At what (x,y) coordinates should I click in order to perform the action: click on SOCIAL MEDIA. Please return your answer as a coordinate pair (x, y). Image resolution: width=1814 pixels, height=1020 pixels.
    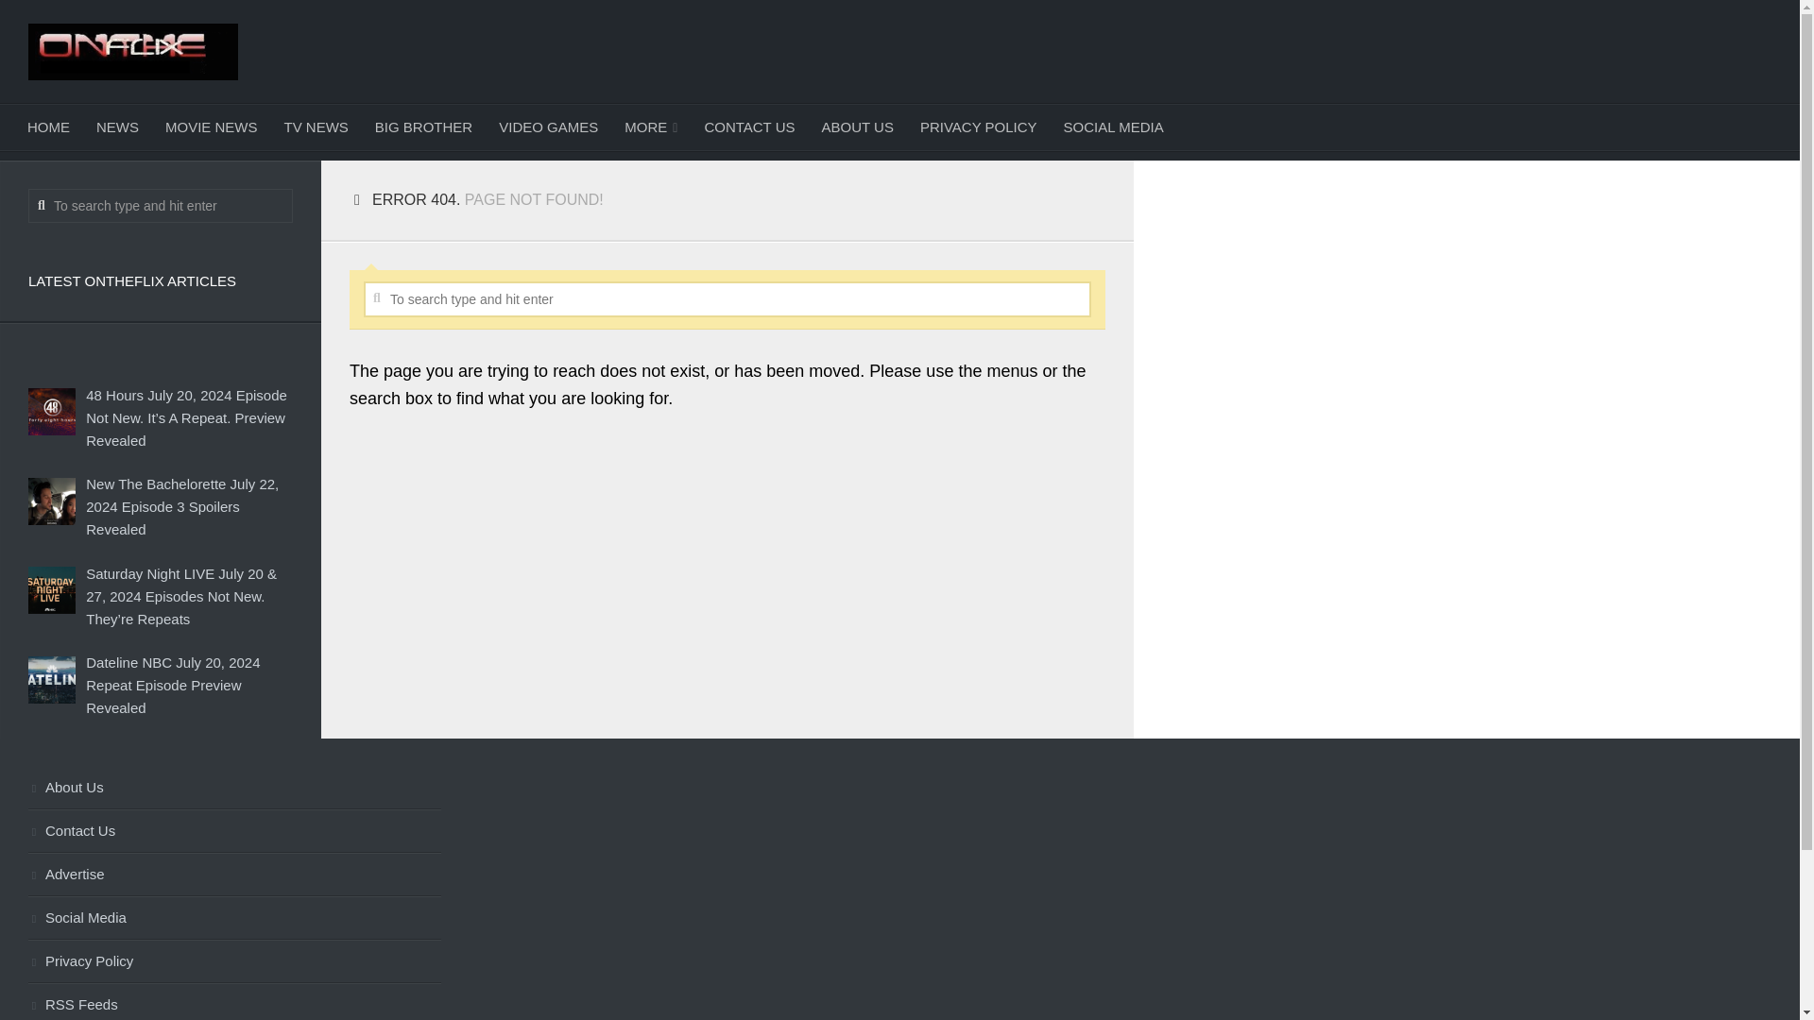
    Looking at the image, I should click on (1113, 127).